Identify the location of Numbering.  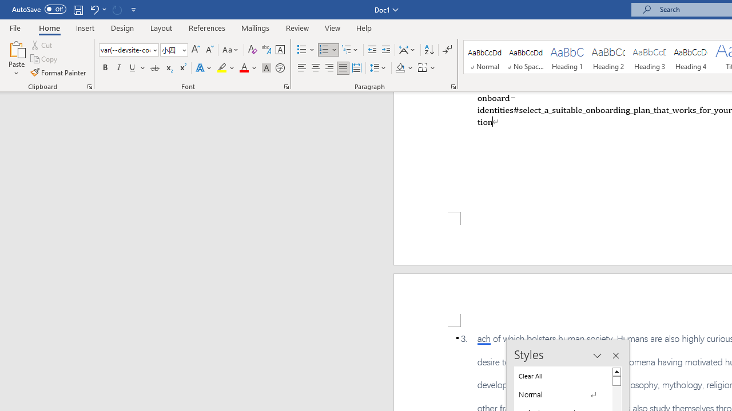
(324, 50).